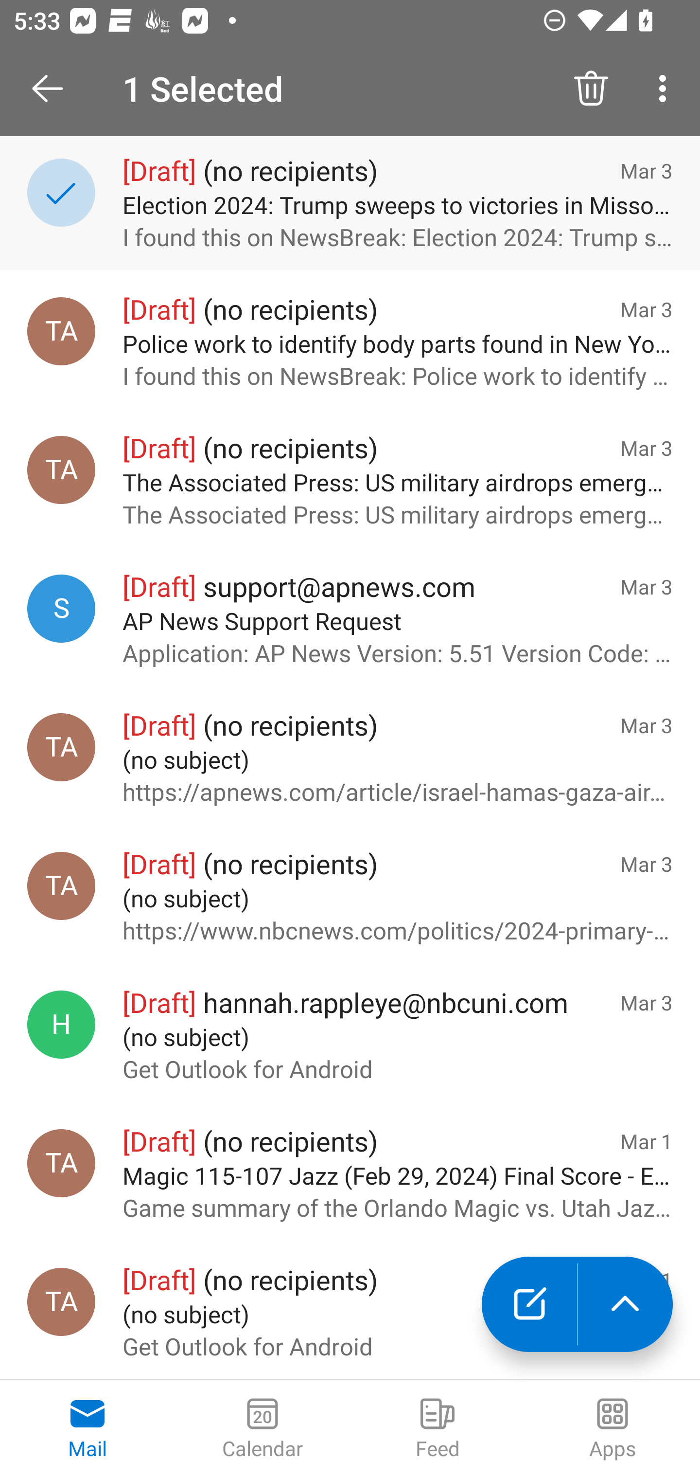 Image resolution: width=700 pixels, height=1479 pixels. Describe the element at coordinates (61, 608) in the screenshot. I see `support@apnews.com` at that location.